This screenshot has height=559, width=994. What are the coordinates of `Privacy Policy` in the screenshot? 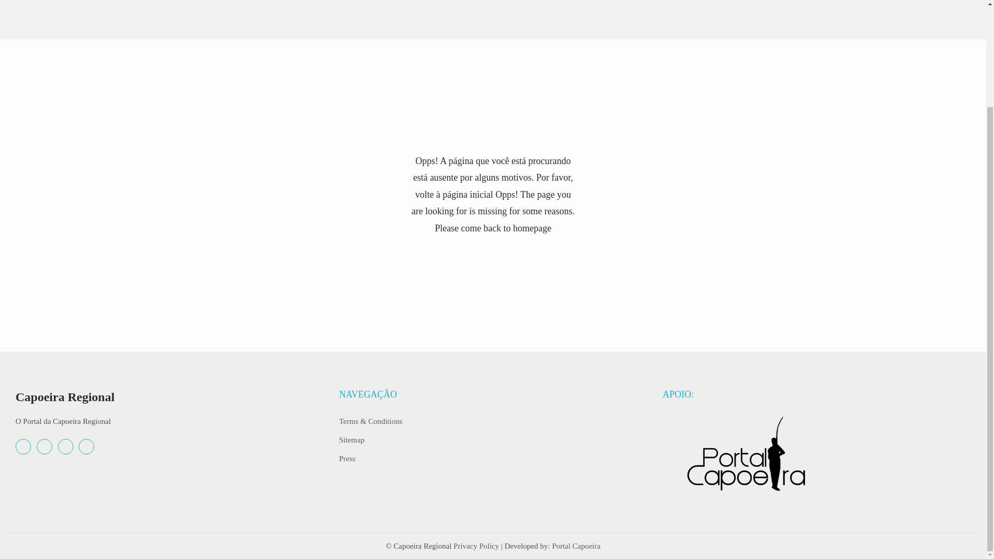 It's located at (476, 546).